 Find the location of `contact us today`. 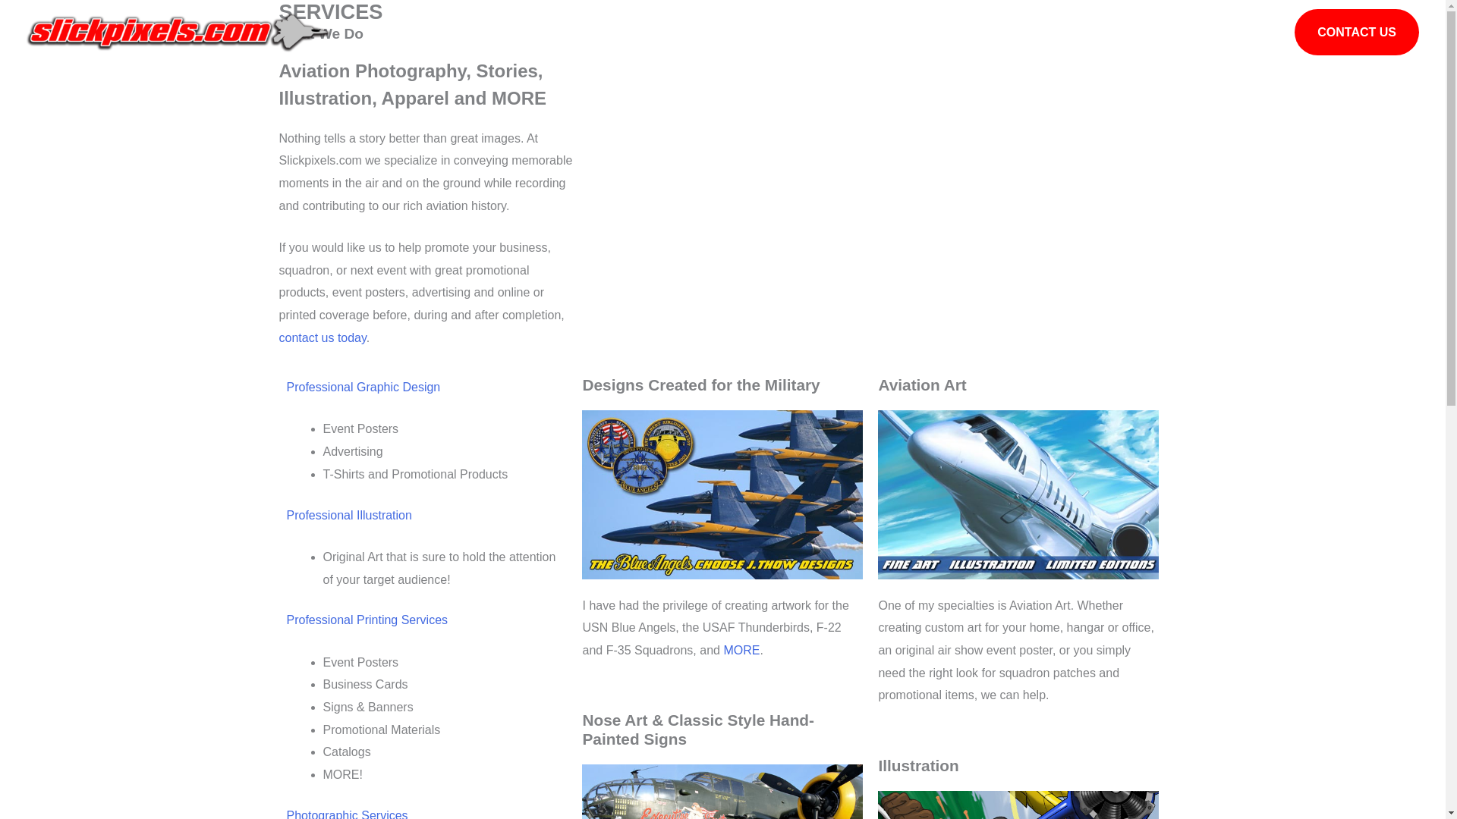

contact us today is located at coordinates (323, 337).